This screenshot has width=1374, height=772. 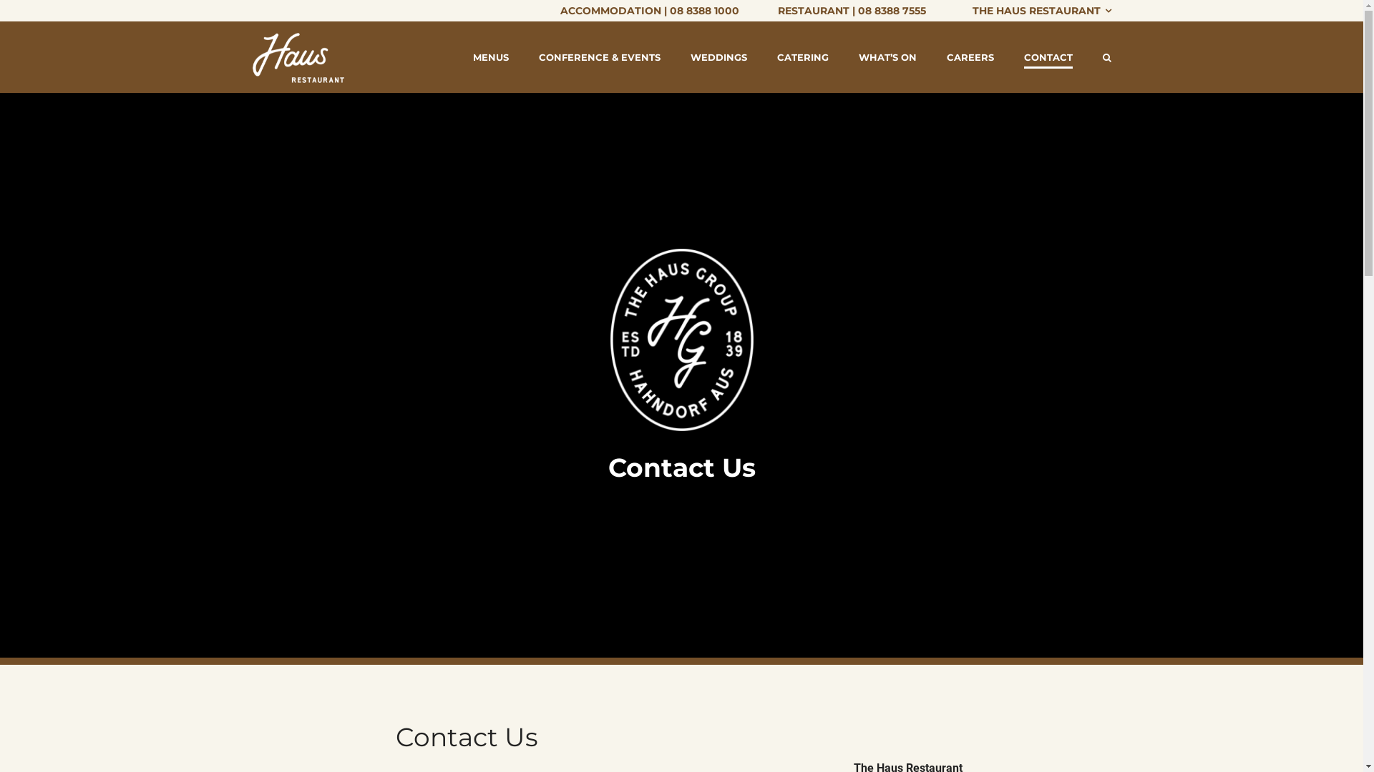 What do you see at coordinates (803, 57) in the screenshot?
I see `CATERING` at bounding box center [803, 57].